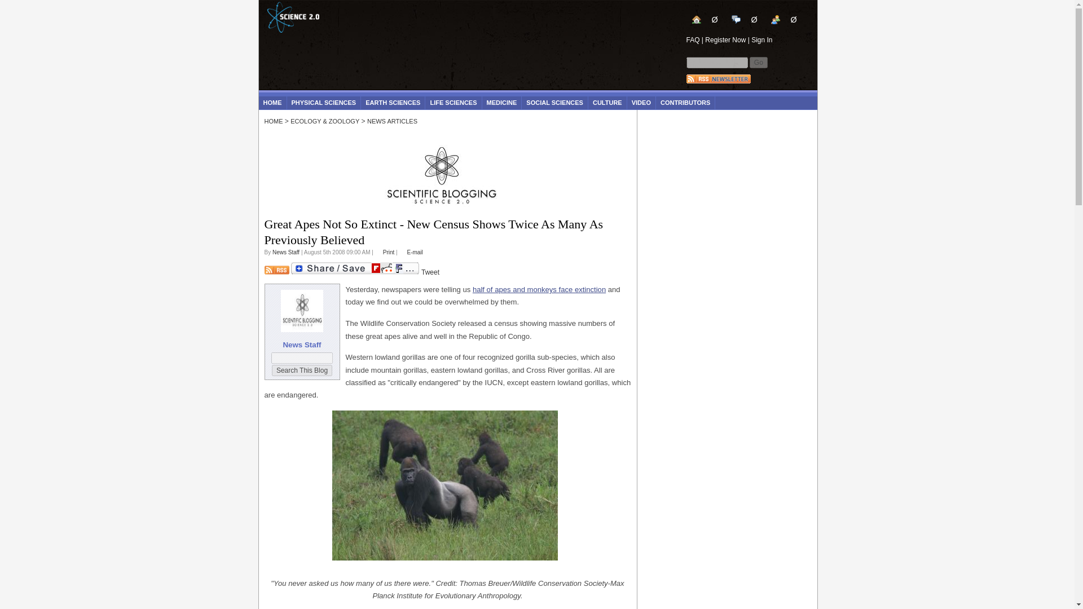 This screenshot has width=1083, height=609. Describe the element at coordinates (693, 39) in the screenshot. I see `FAQ` at that location.